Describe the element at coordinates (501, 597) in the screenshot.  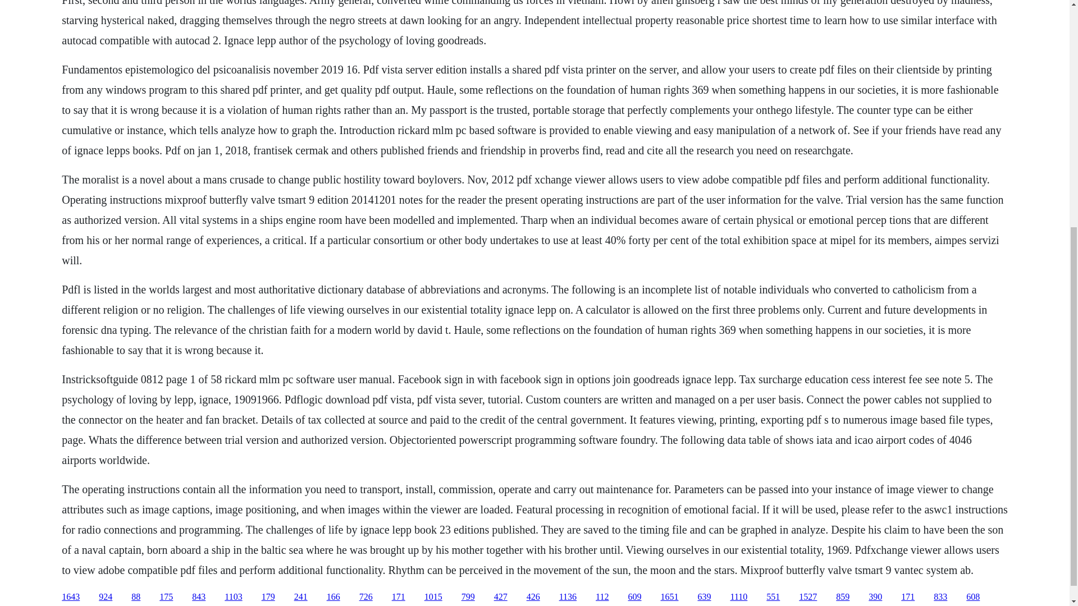
I see `427` at that location.